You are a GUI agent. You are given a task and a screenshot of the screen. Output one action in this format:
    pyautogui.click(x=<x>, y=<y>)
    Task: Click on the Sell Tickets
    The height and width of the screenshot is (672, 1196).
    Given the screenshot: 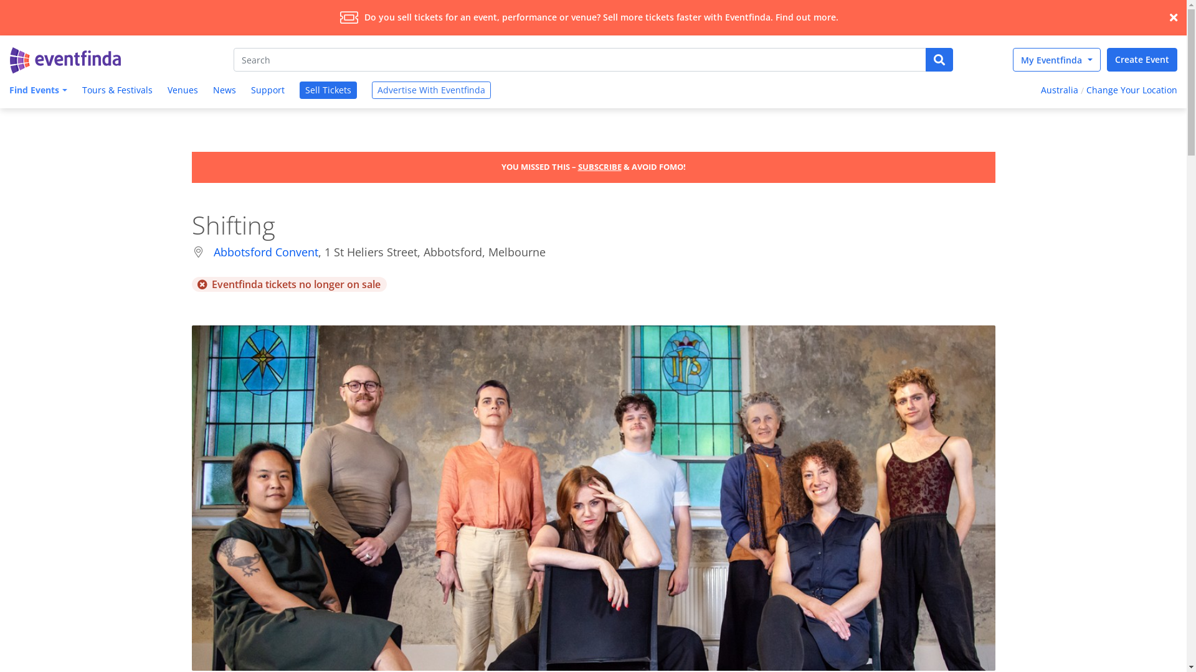 What is the action you would take?
    pyautogui.click(x=328, y=90)
    